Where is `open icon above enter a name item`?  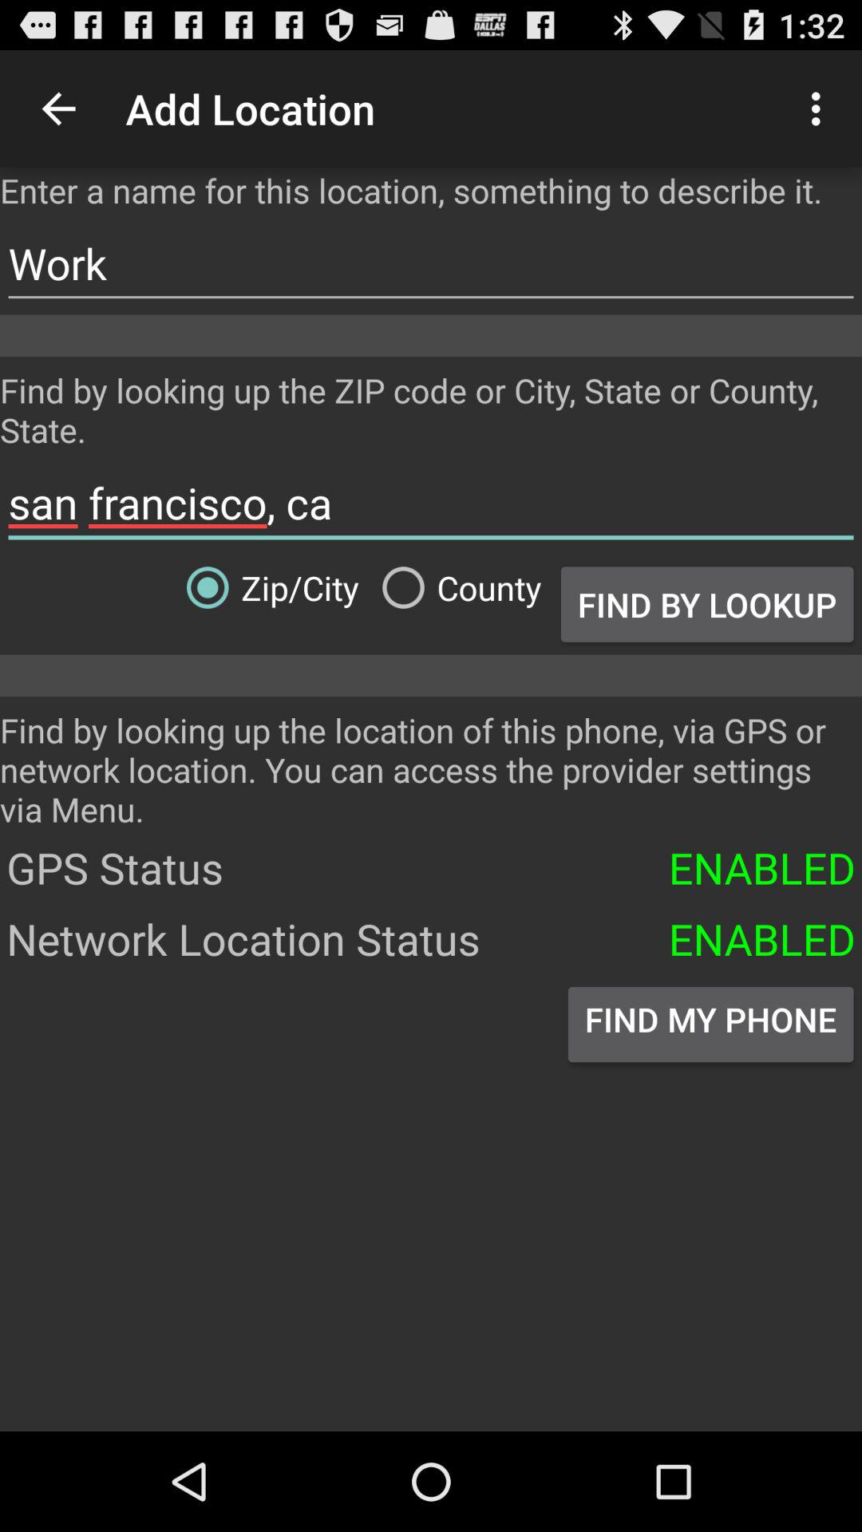
open icon above enter a name item is located at coordinates (58, 109).